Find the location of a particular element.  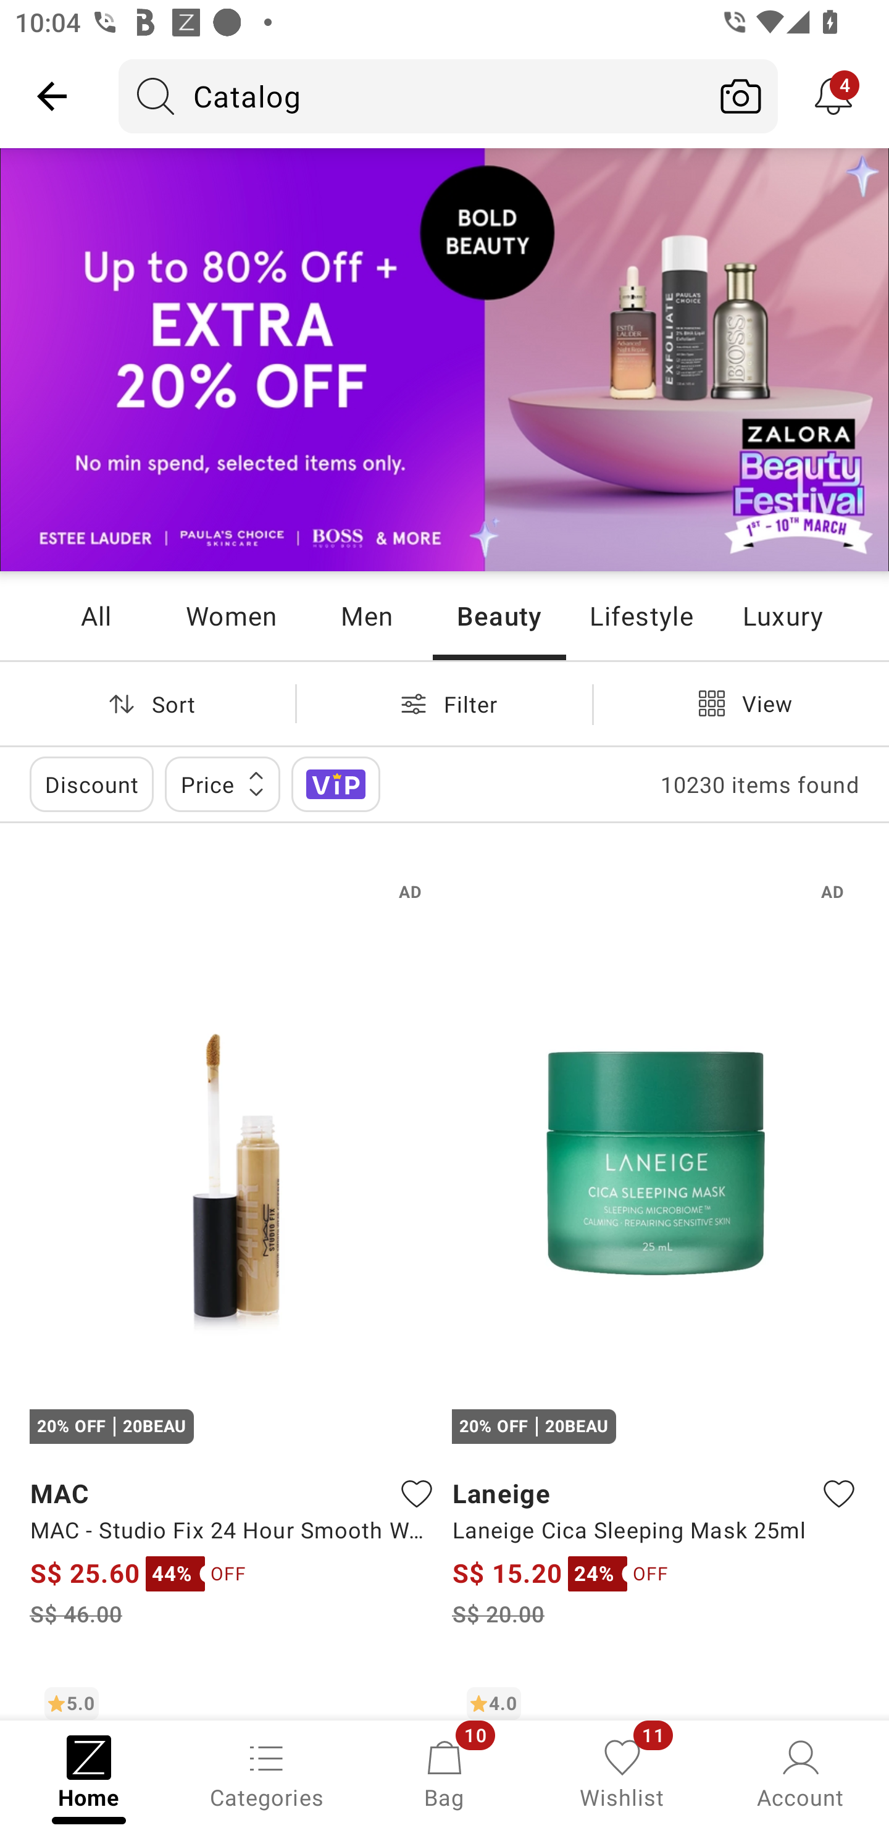

Wishlist, 11 new notifications Wishlist is located at coordinates (622, 1772).